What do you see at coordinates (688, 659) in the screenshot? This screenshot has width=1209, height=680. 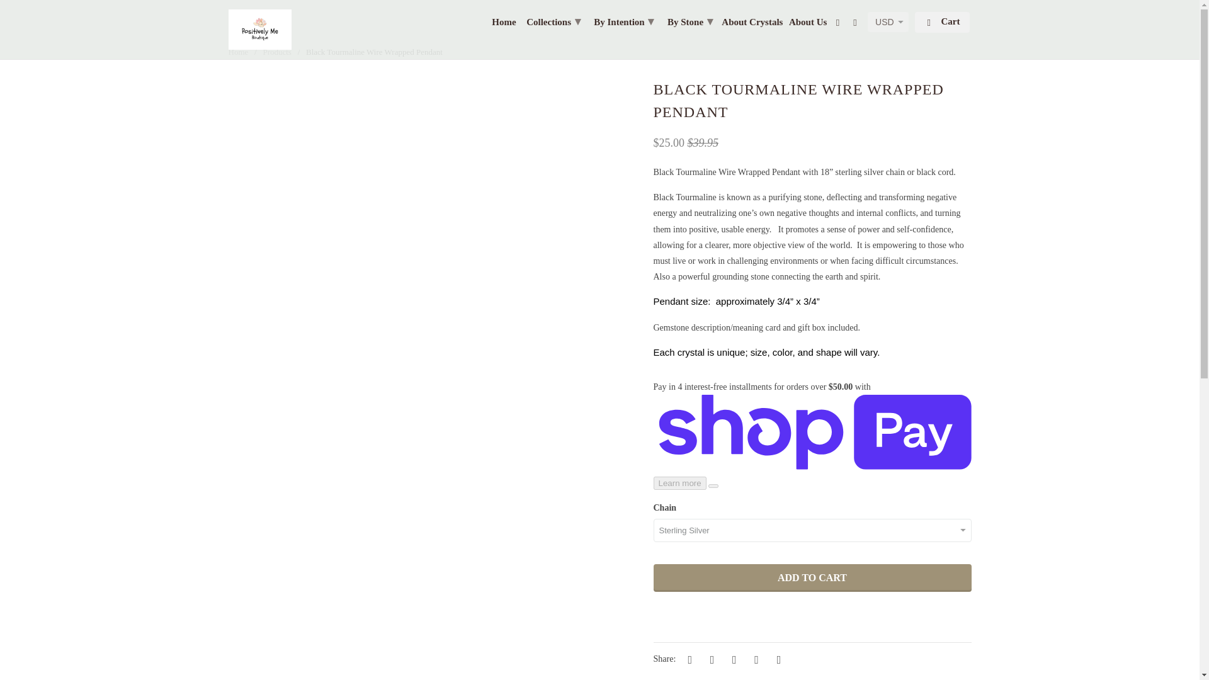 I see `Share this on Twitter` at bounding box center [688, 659].